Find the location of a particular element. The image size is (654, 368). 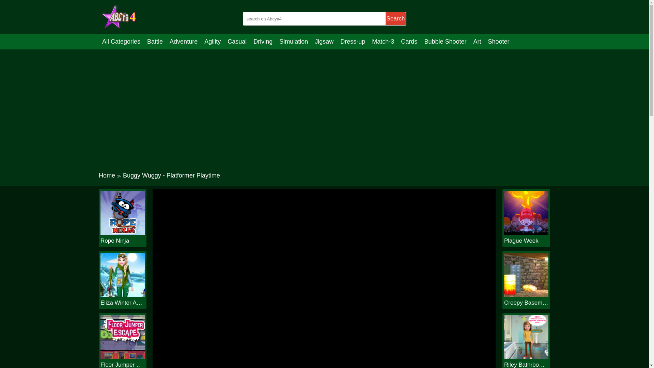

Match-3 is located at coordinates (383, 42).